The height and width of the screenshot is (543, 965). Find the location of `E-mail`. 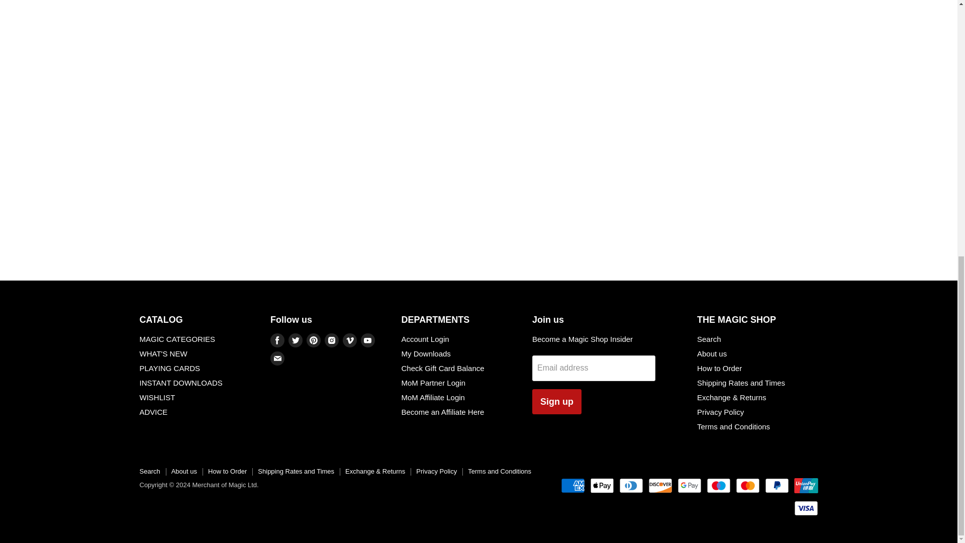

E-mail is located at coordinates (277, 358).